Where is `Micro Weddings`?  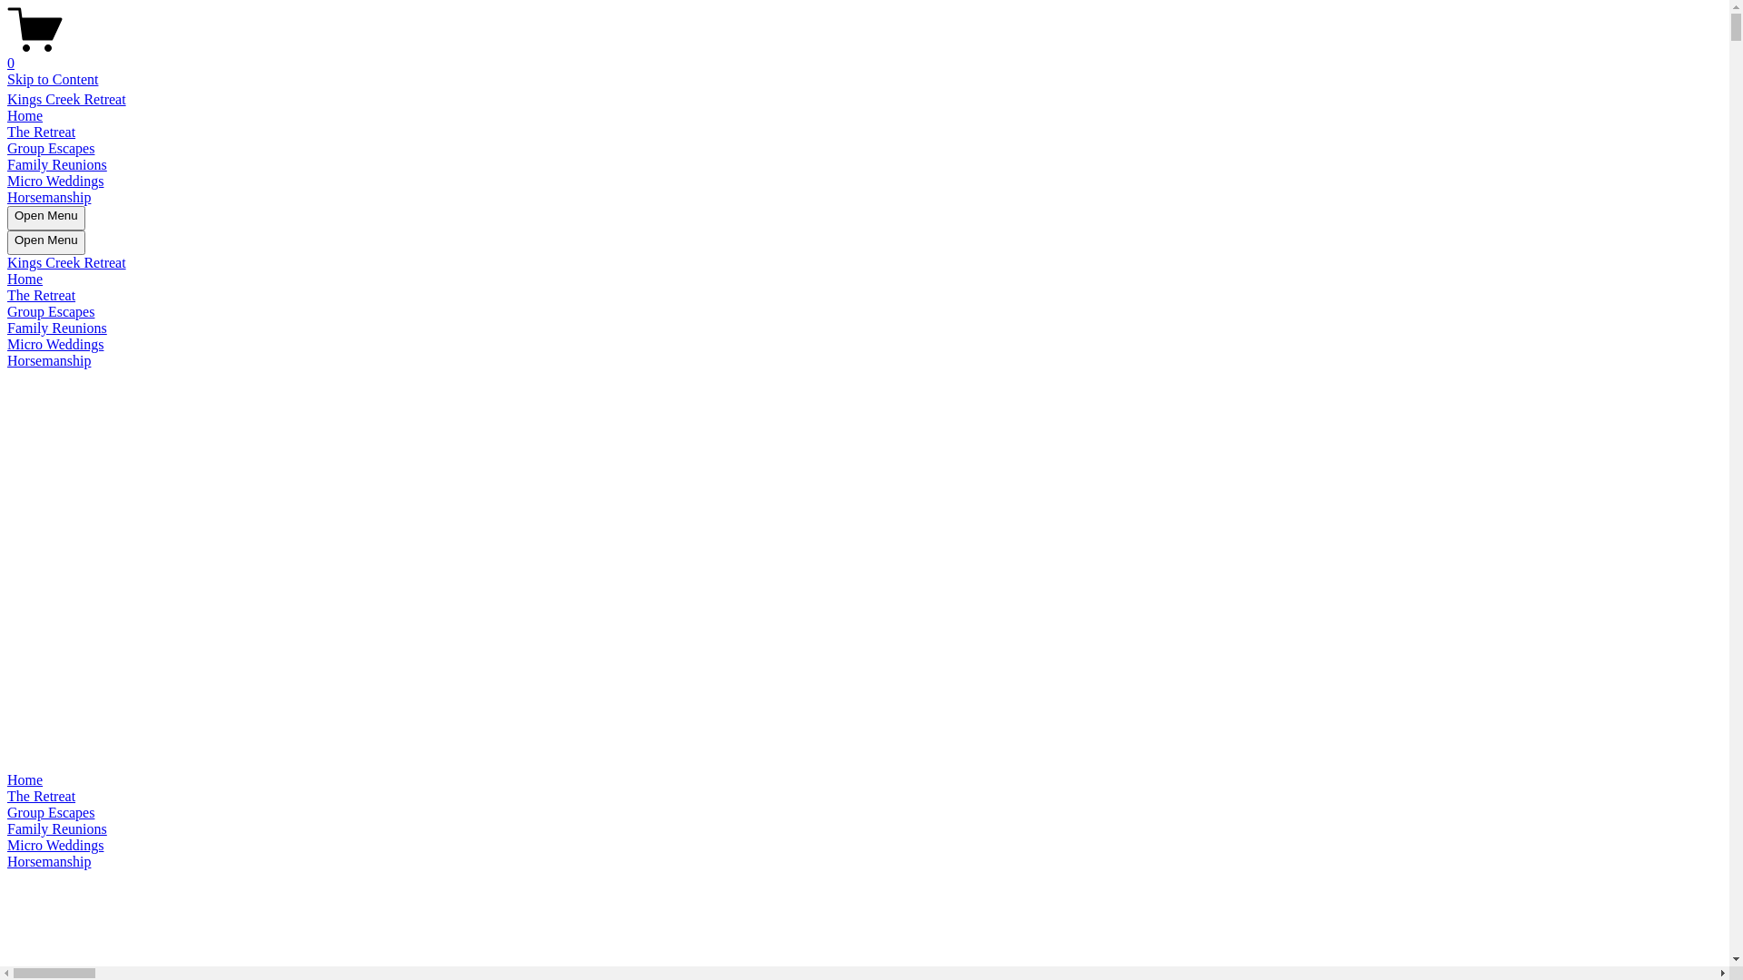 Micro Weddings is located at coordinates (55, 345).